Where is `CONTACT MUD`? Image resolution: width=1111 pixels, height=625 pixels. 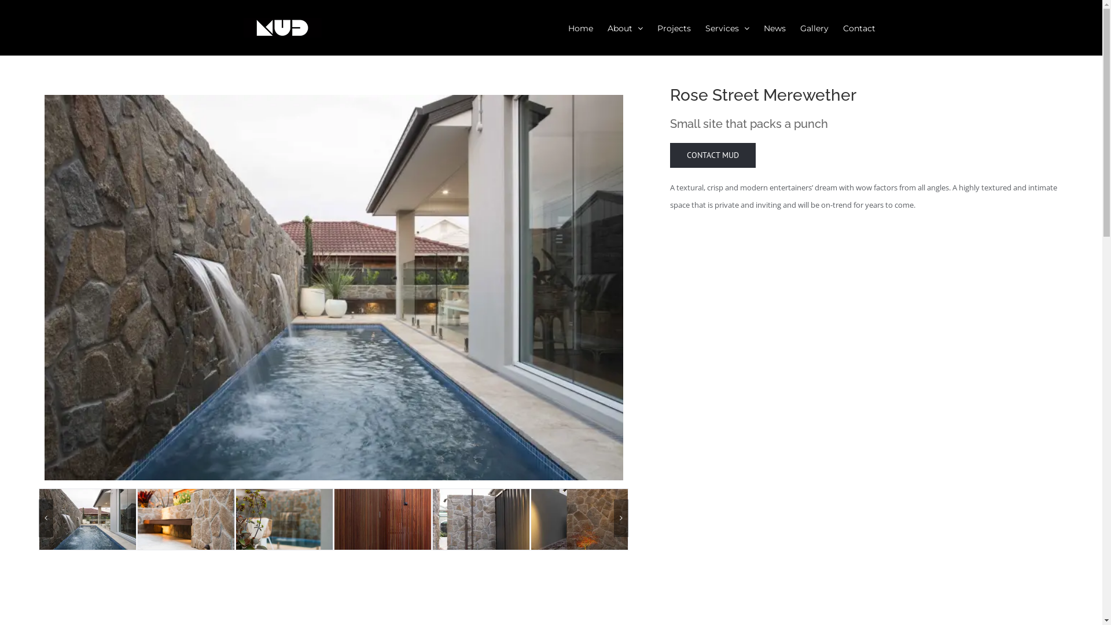
CONTACT MUD is located at coordinates (713, 155).